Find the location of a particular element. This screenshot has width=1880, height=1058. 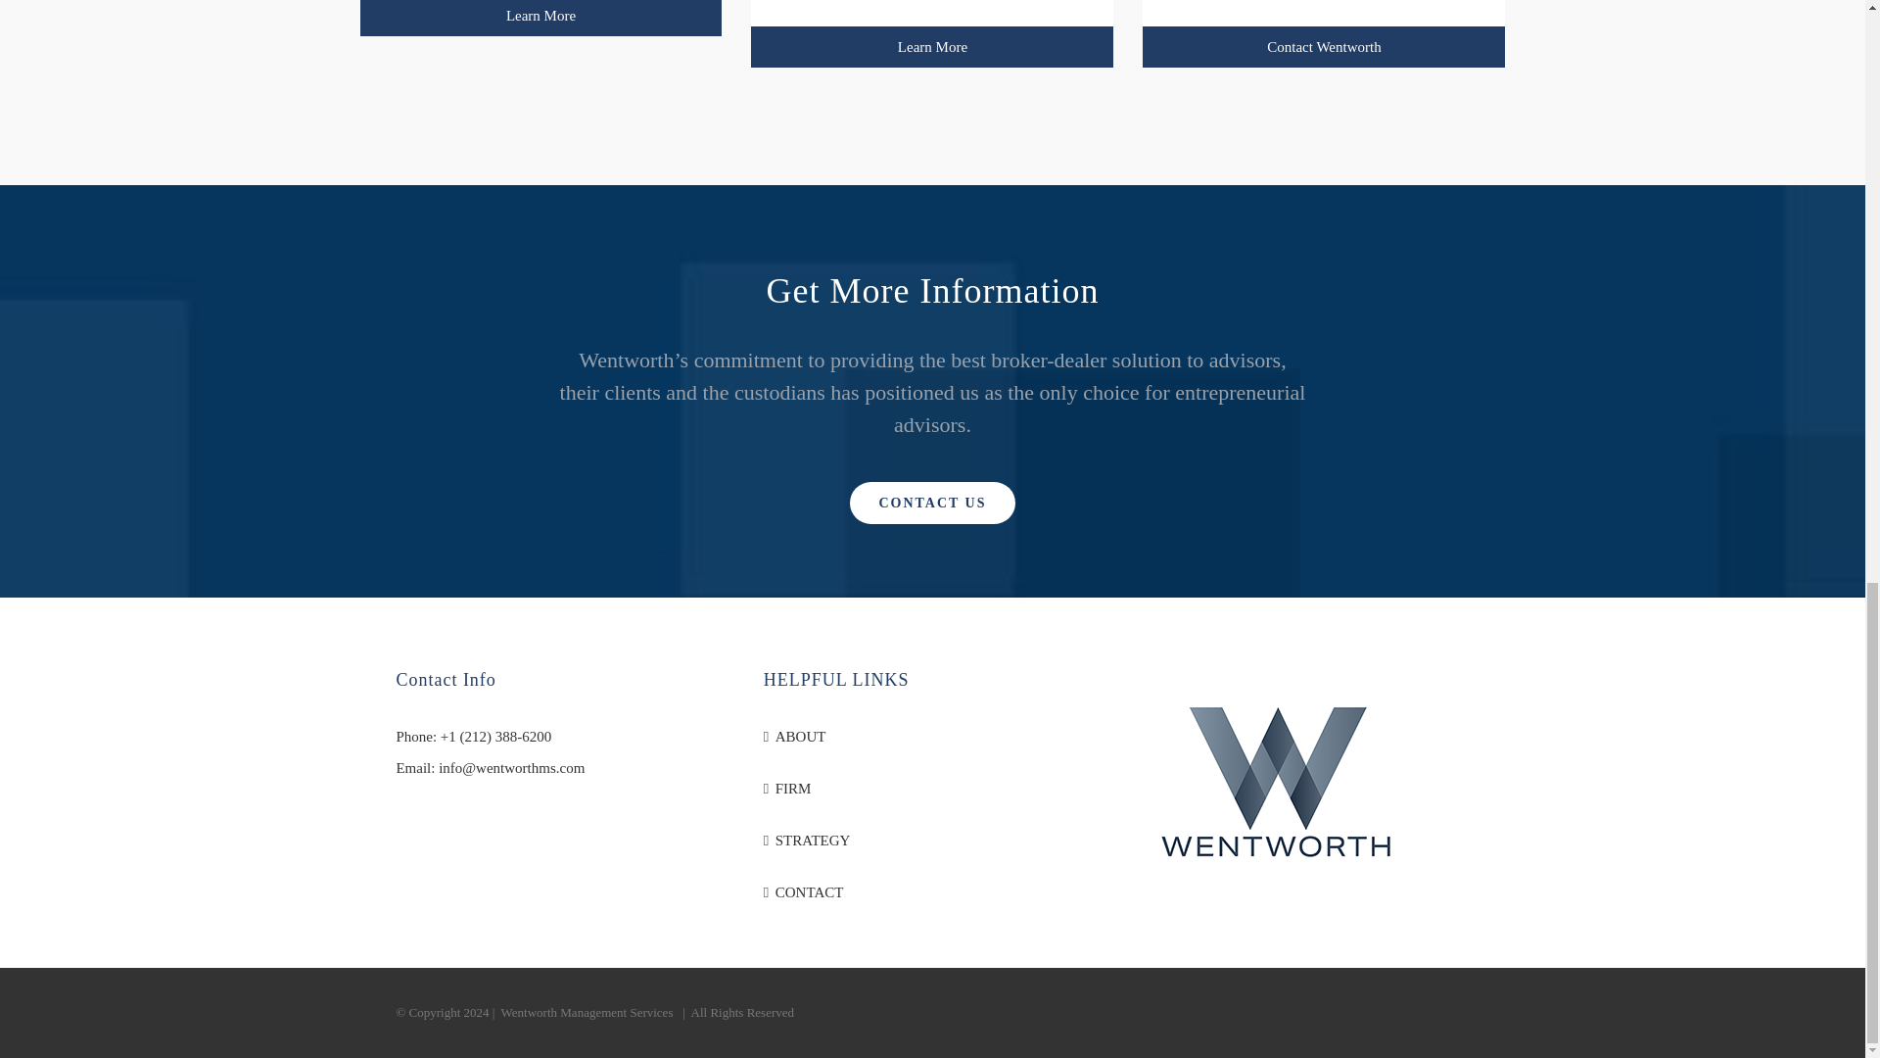

Contact Wentworth is located at coordinates (1324, 47).